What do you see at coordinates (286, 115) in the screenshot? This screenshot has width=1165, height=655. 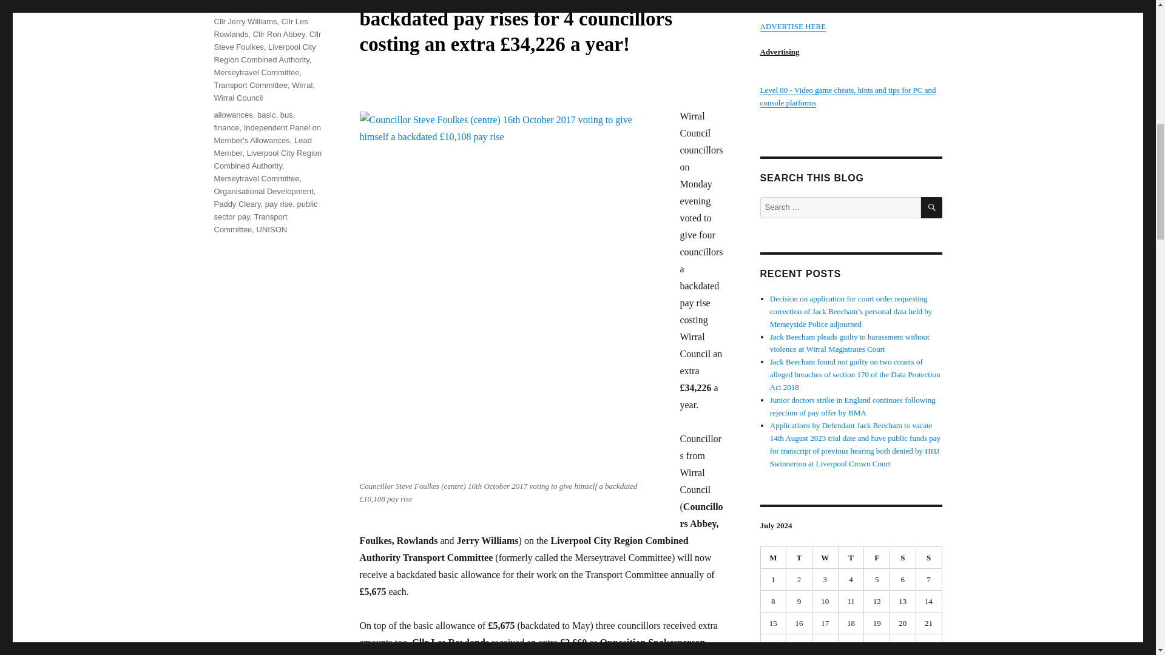 I see `bus` at bounding box center [286, 115].